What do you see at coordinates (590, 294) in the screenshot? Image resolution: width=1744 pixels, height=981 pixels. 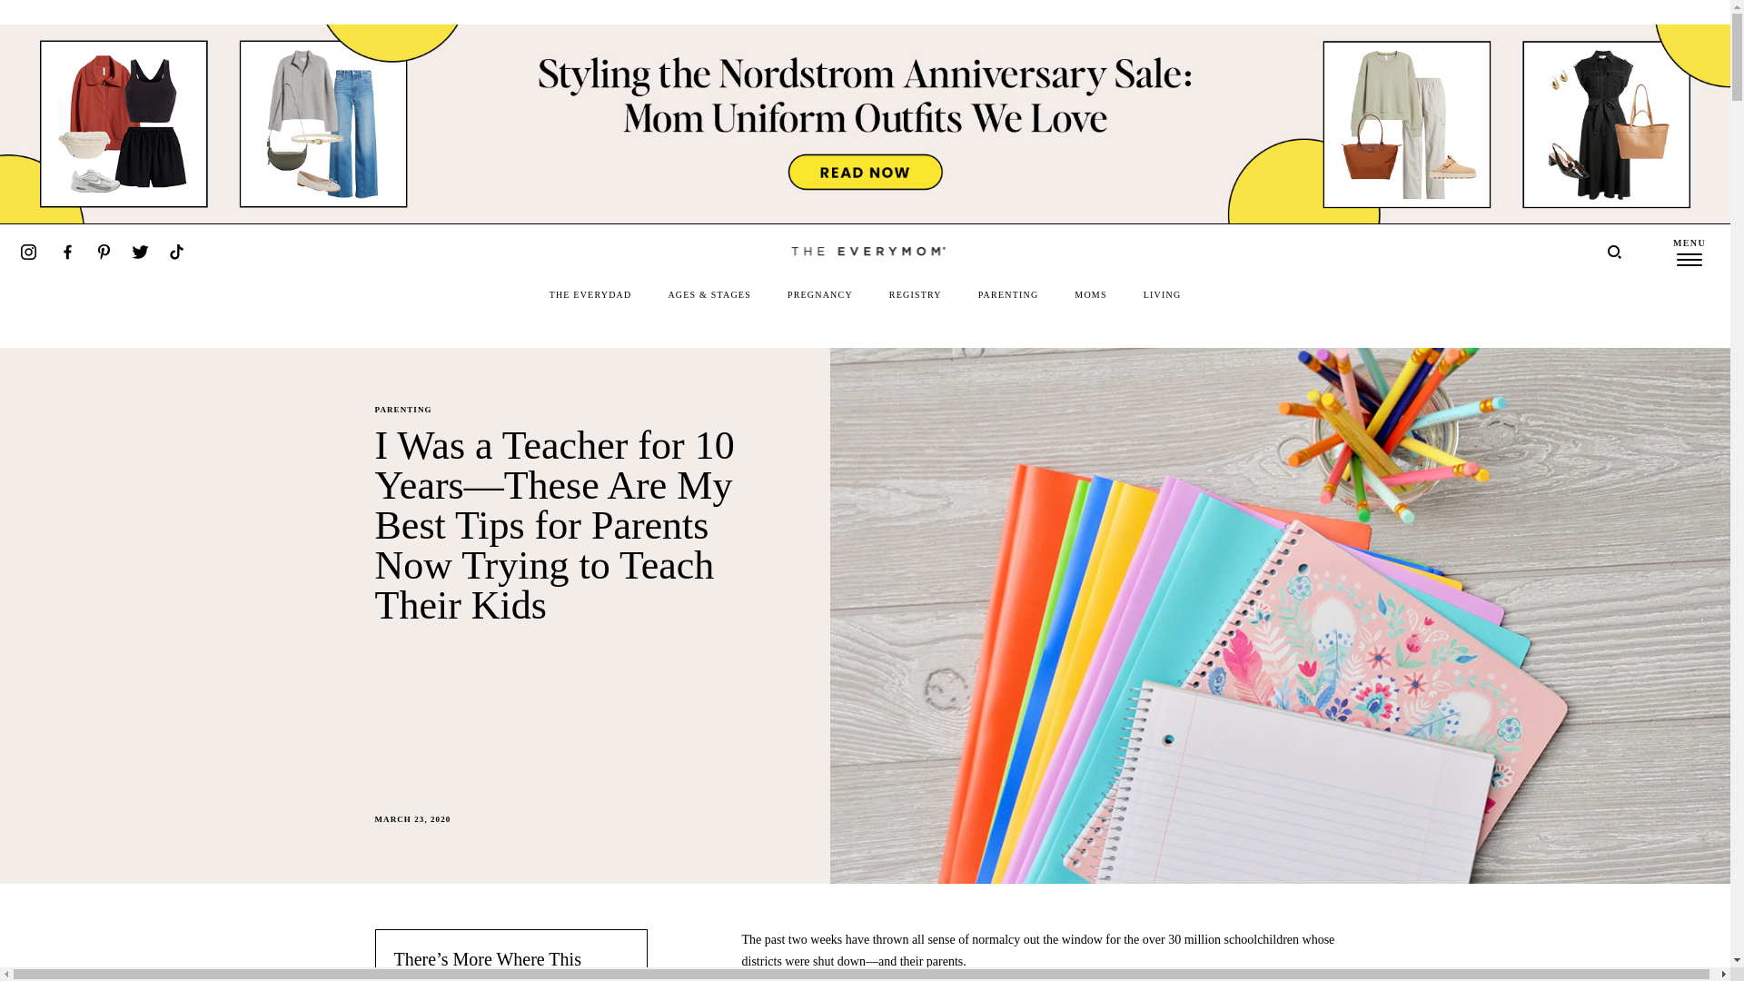 I see `THE EVERYDAD` at bounding box center [590, 294].